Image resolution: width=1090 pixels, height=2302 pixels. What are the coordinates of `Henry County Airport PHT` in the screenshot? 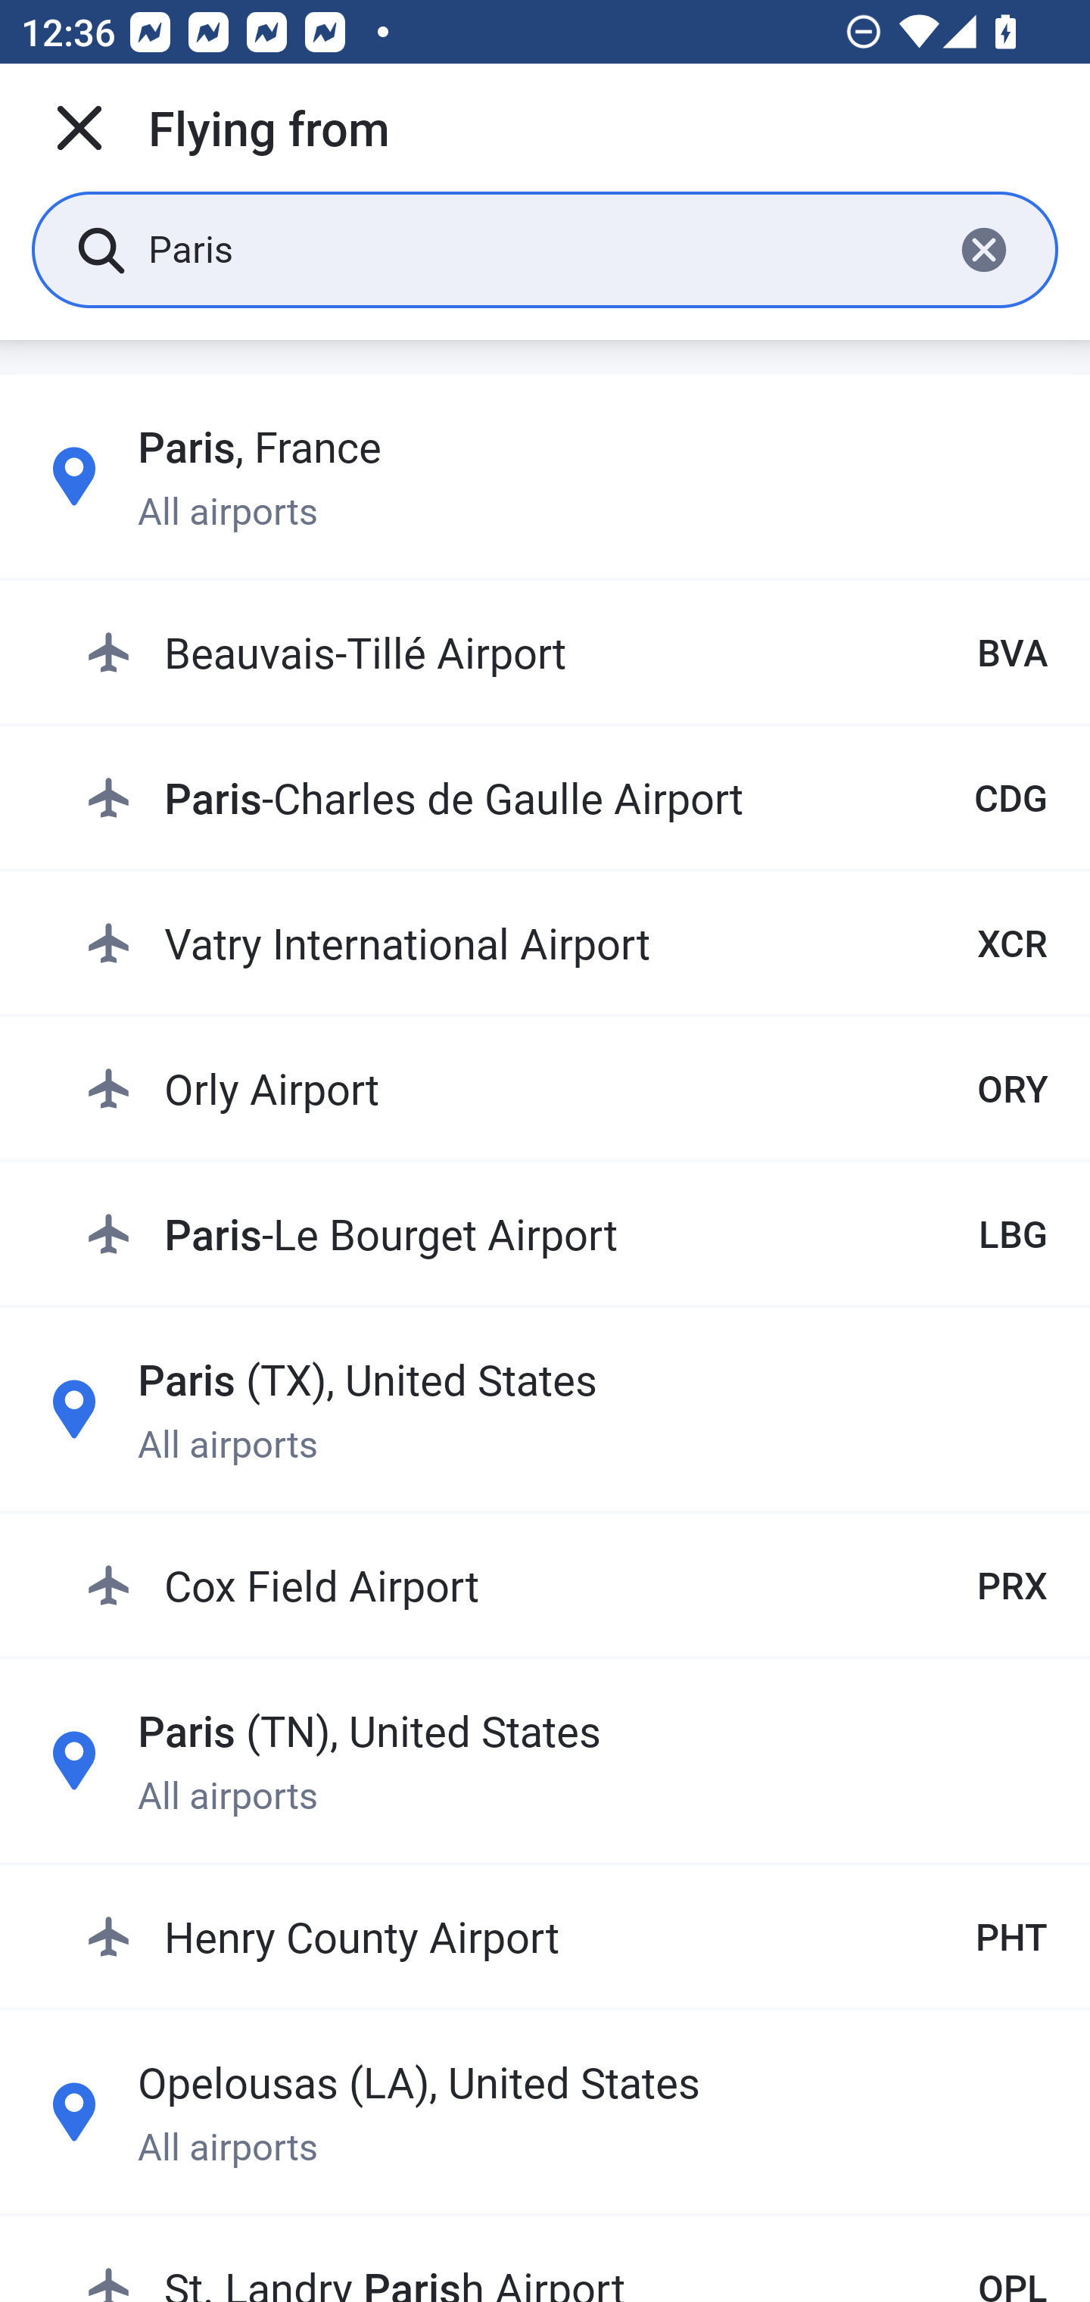 It's located at (566, 1935).